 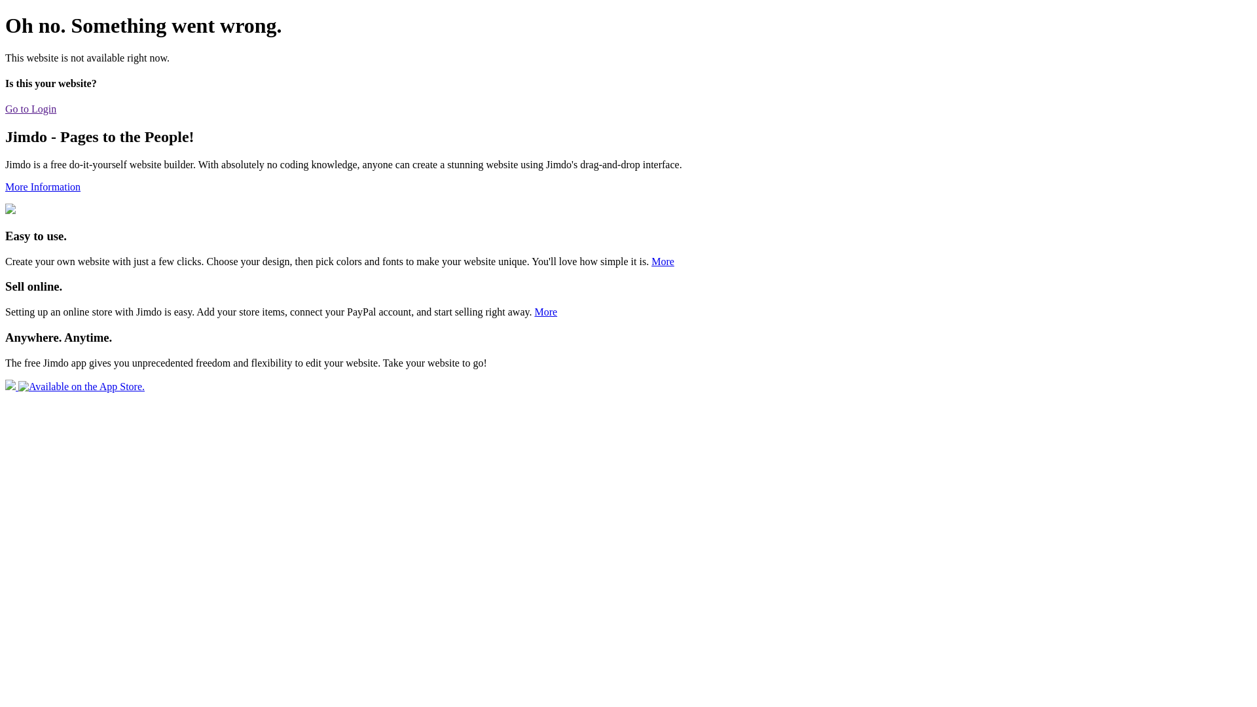 I want to click on More Information, so click(x=43, y=187).